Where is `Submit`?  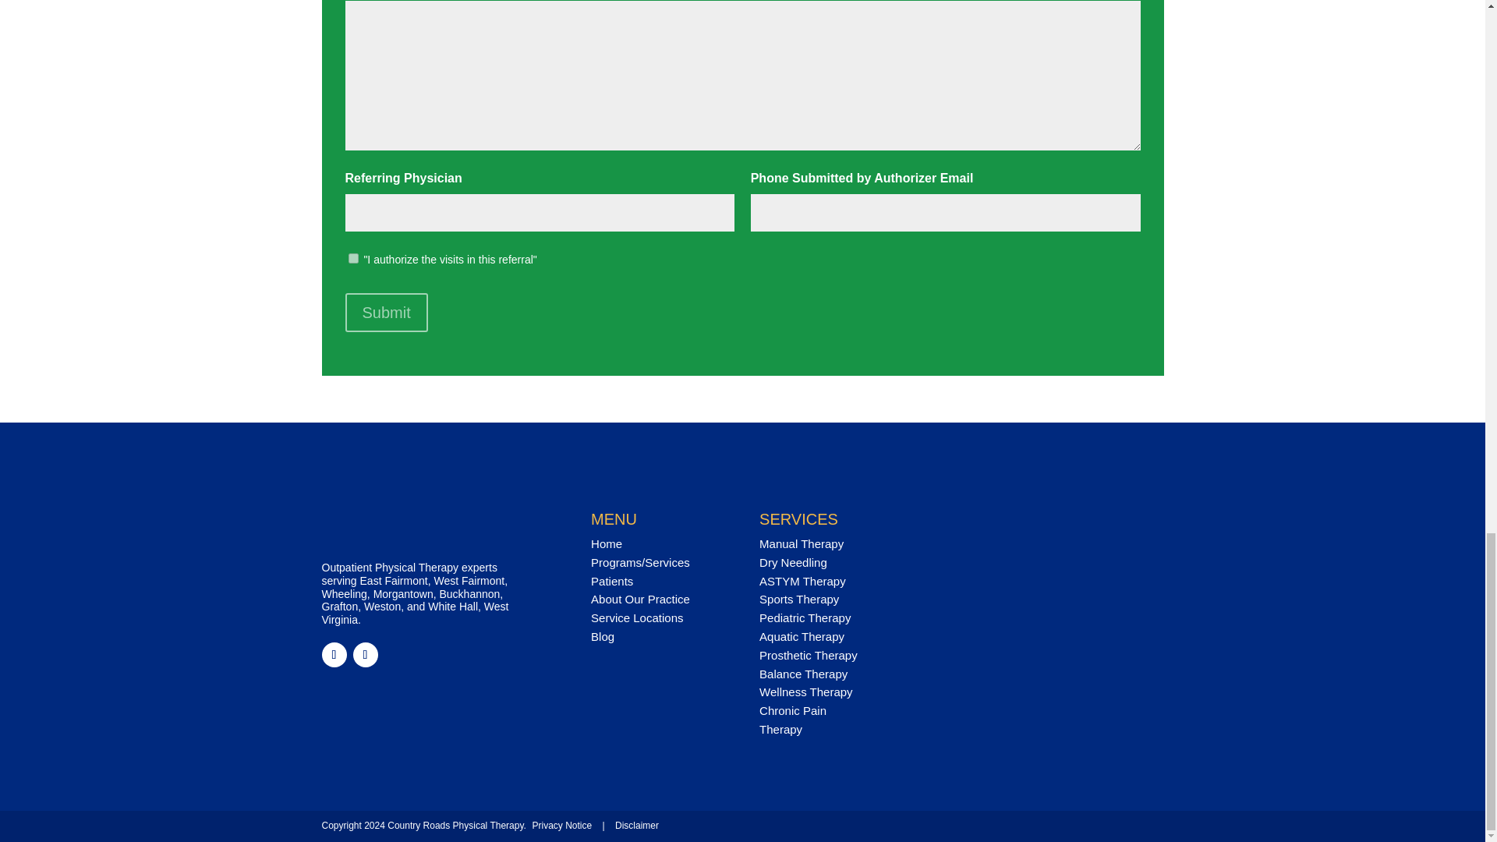
Submit is located at coordinates (385, 312).